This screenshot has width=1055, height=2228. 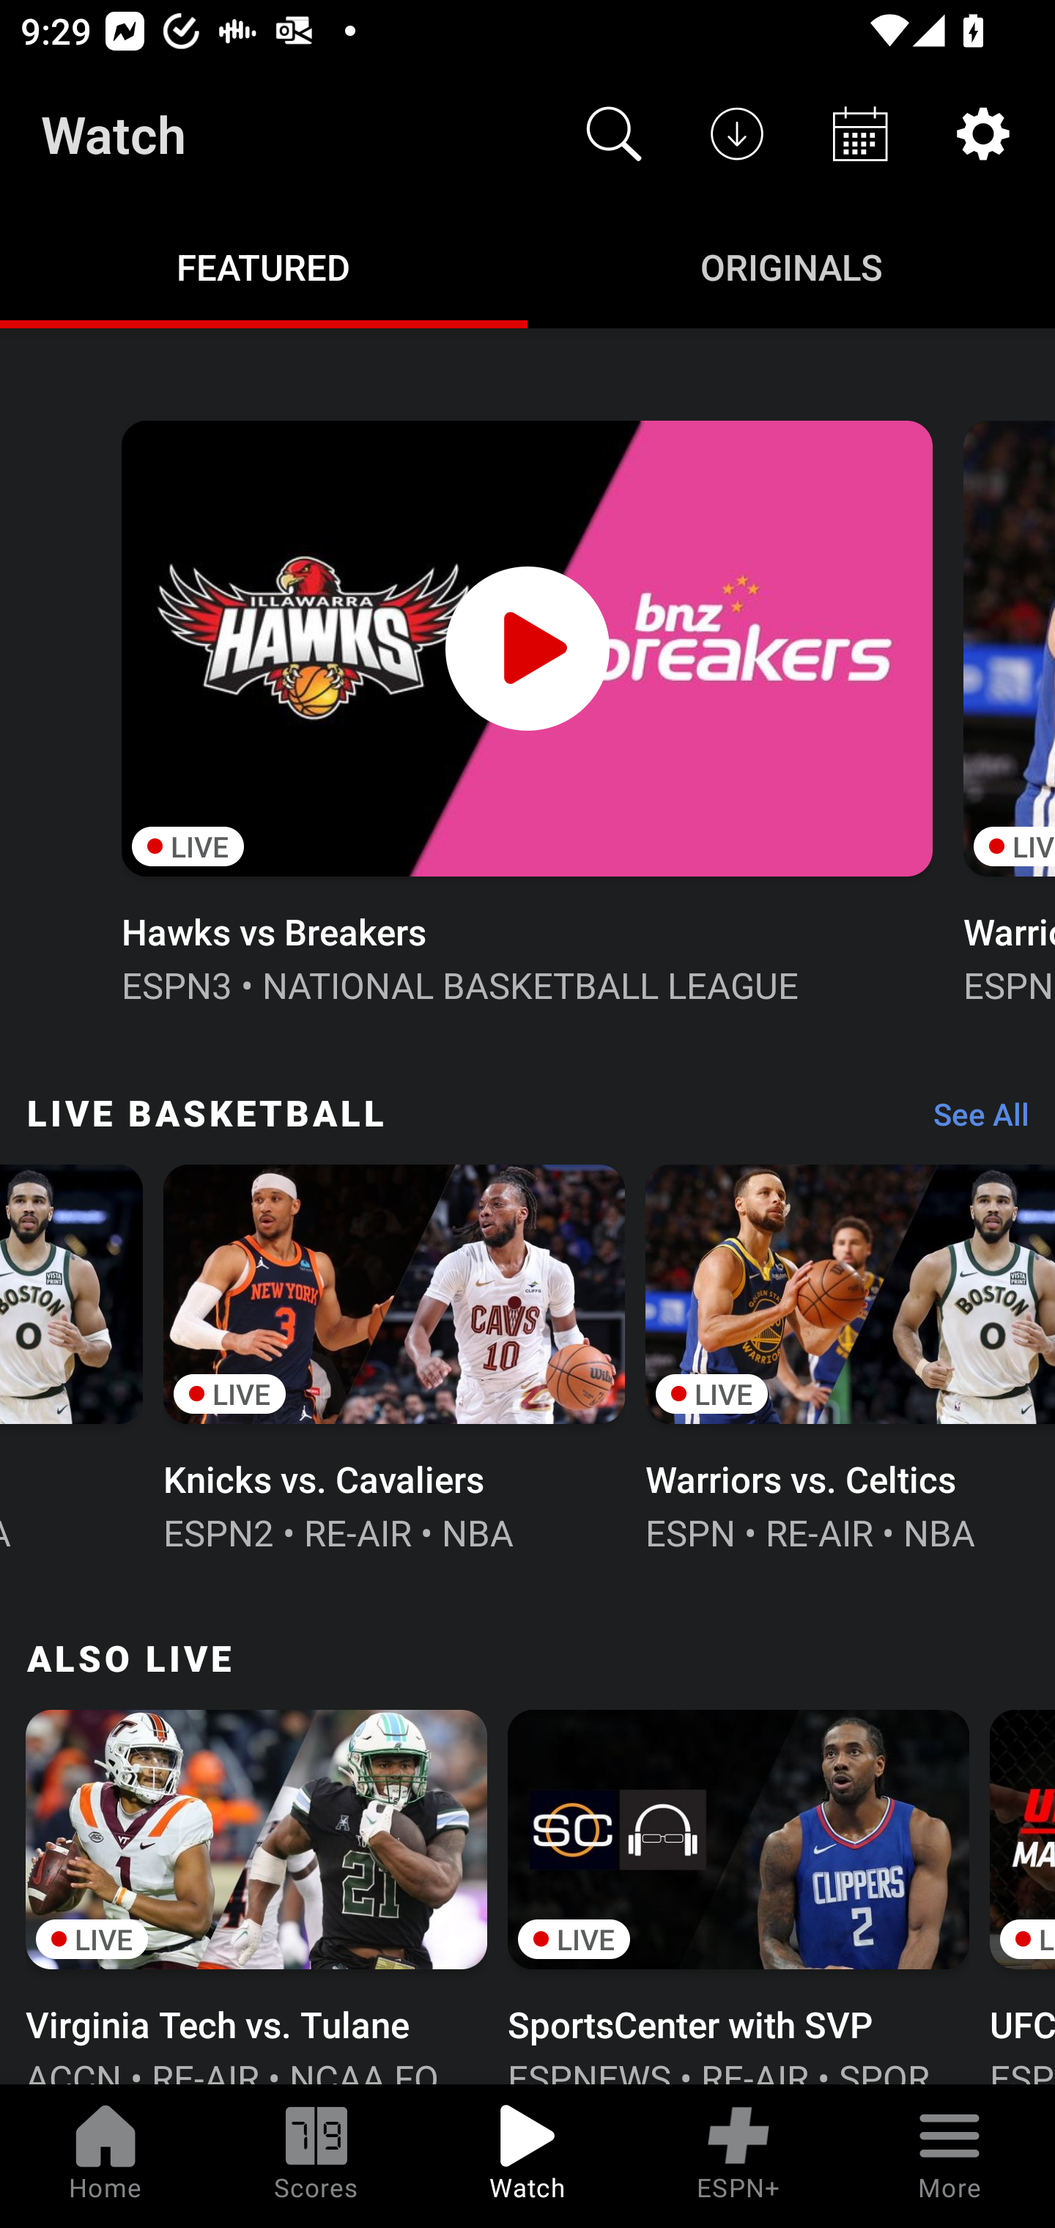 What do you see at coordinates (394, 1355) in the screenshot?
I see `LIVE Knicks vs. Cavaliers ESPN2 • RE-AIR • NBA` at bounding box center [394, 1355].